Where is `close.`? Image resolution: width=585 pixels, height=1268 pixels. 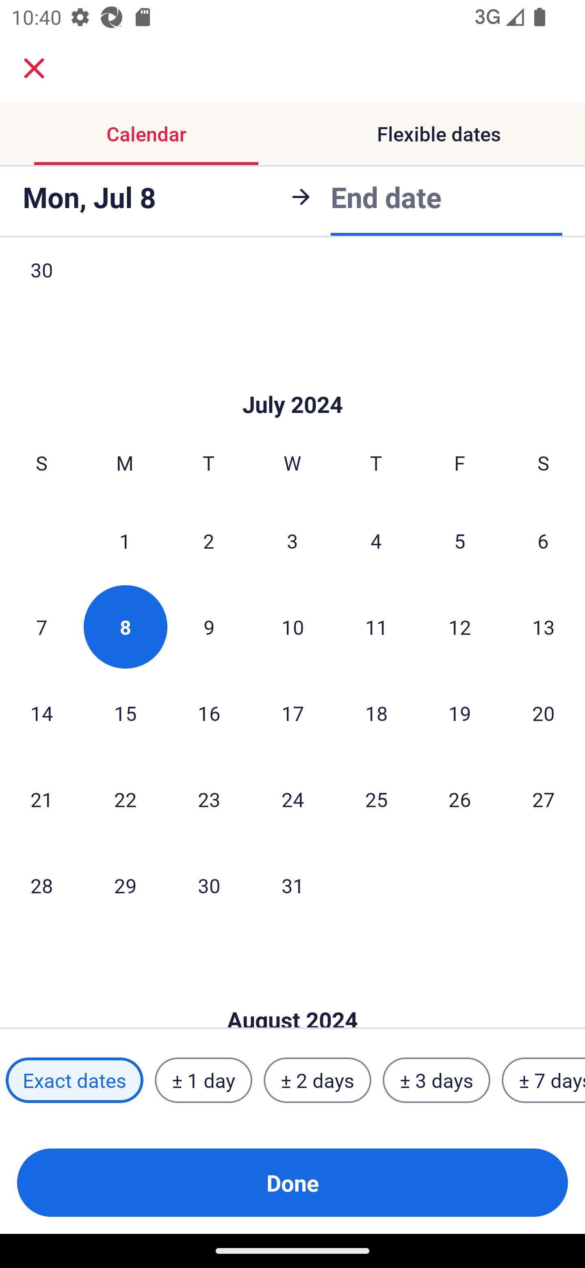
close. is located at coordinates (34, 68).